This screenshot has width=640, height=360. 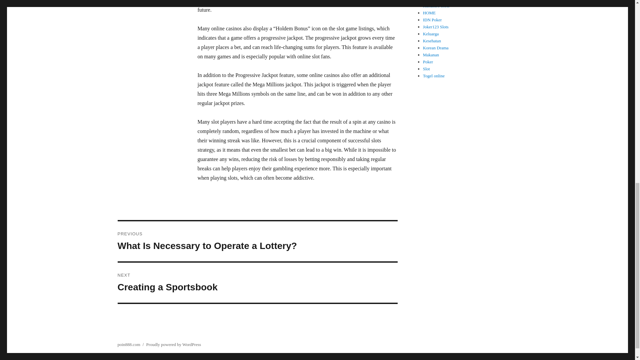 I want to click on Habanero Slots, so click(x=431, y=34).